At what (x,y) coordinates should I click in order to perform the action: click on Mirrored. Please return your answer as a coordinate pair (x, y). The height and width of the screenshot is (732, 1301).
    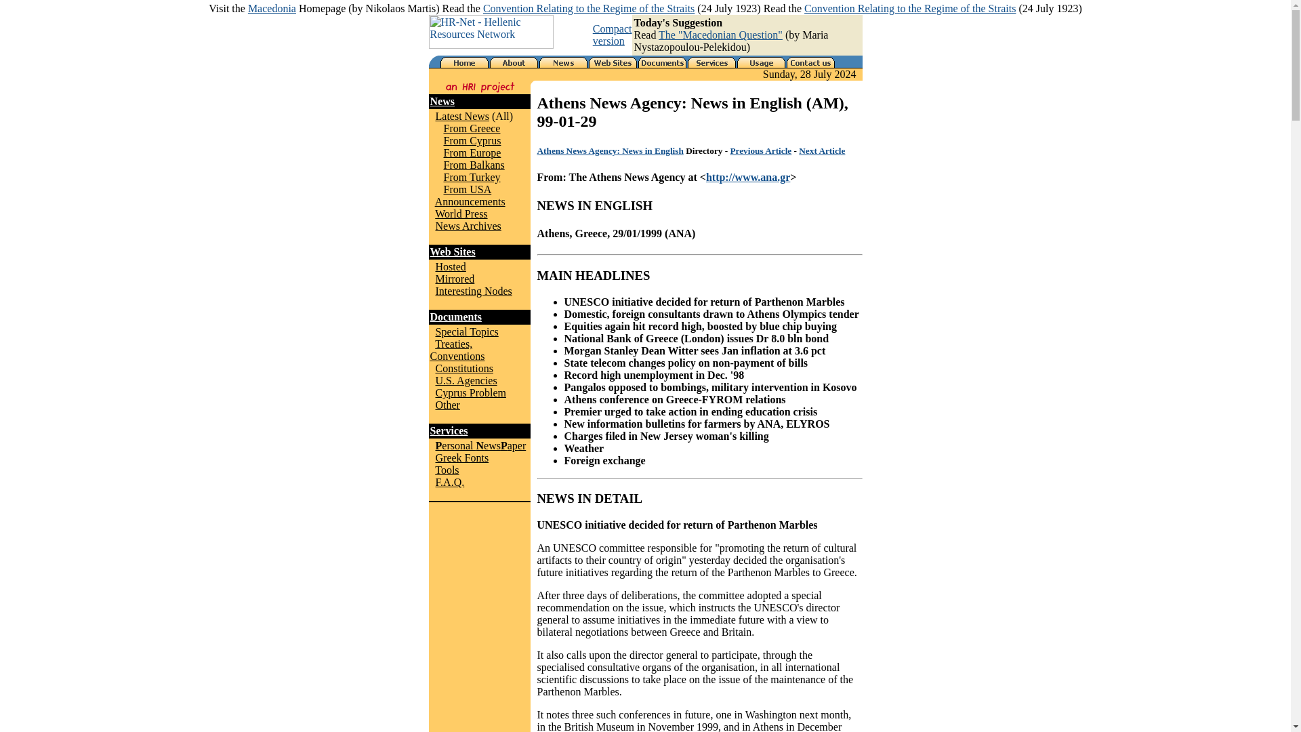
    Looking at the image, I should click on (454, 279).